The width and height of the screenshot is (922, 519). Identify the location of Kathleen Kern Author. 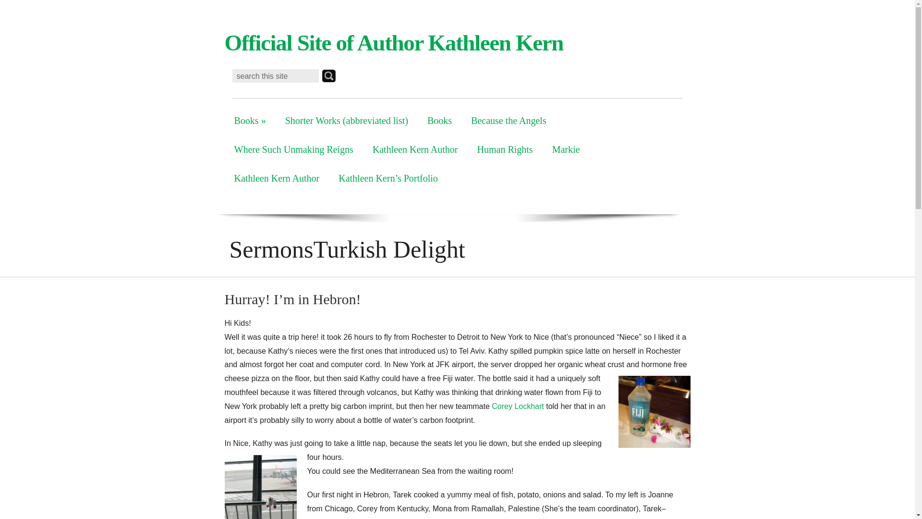
(277, 178).